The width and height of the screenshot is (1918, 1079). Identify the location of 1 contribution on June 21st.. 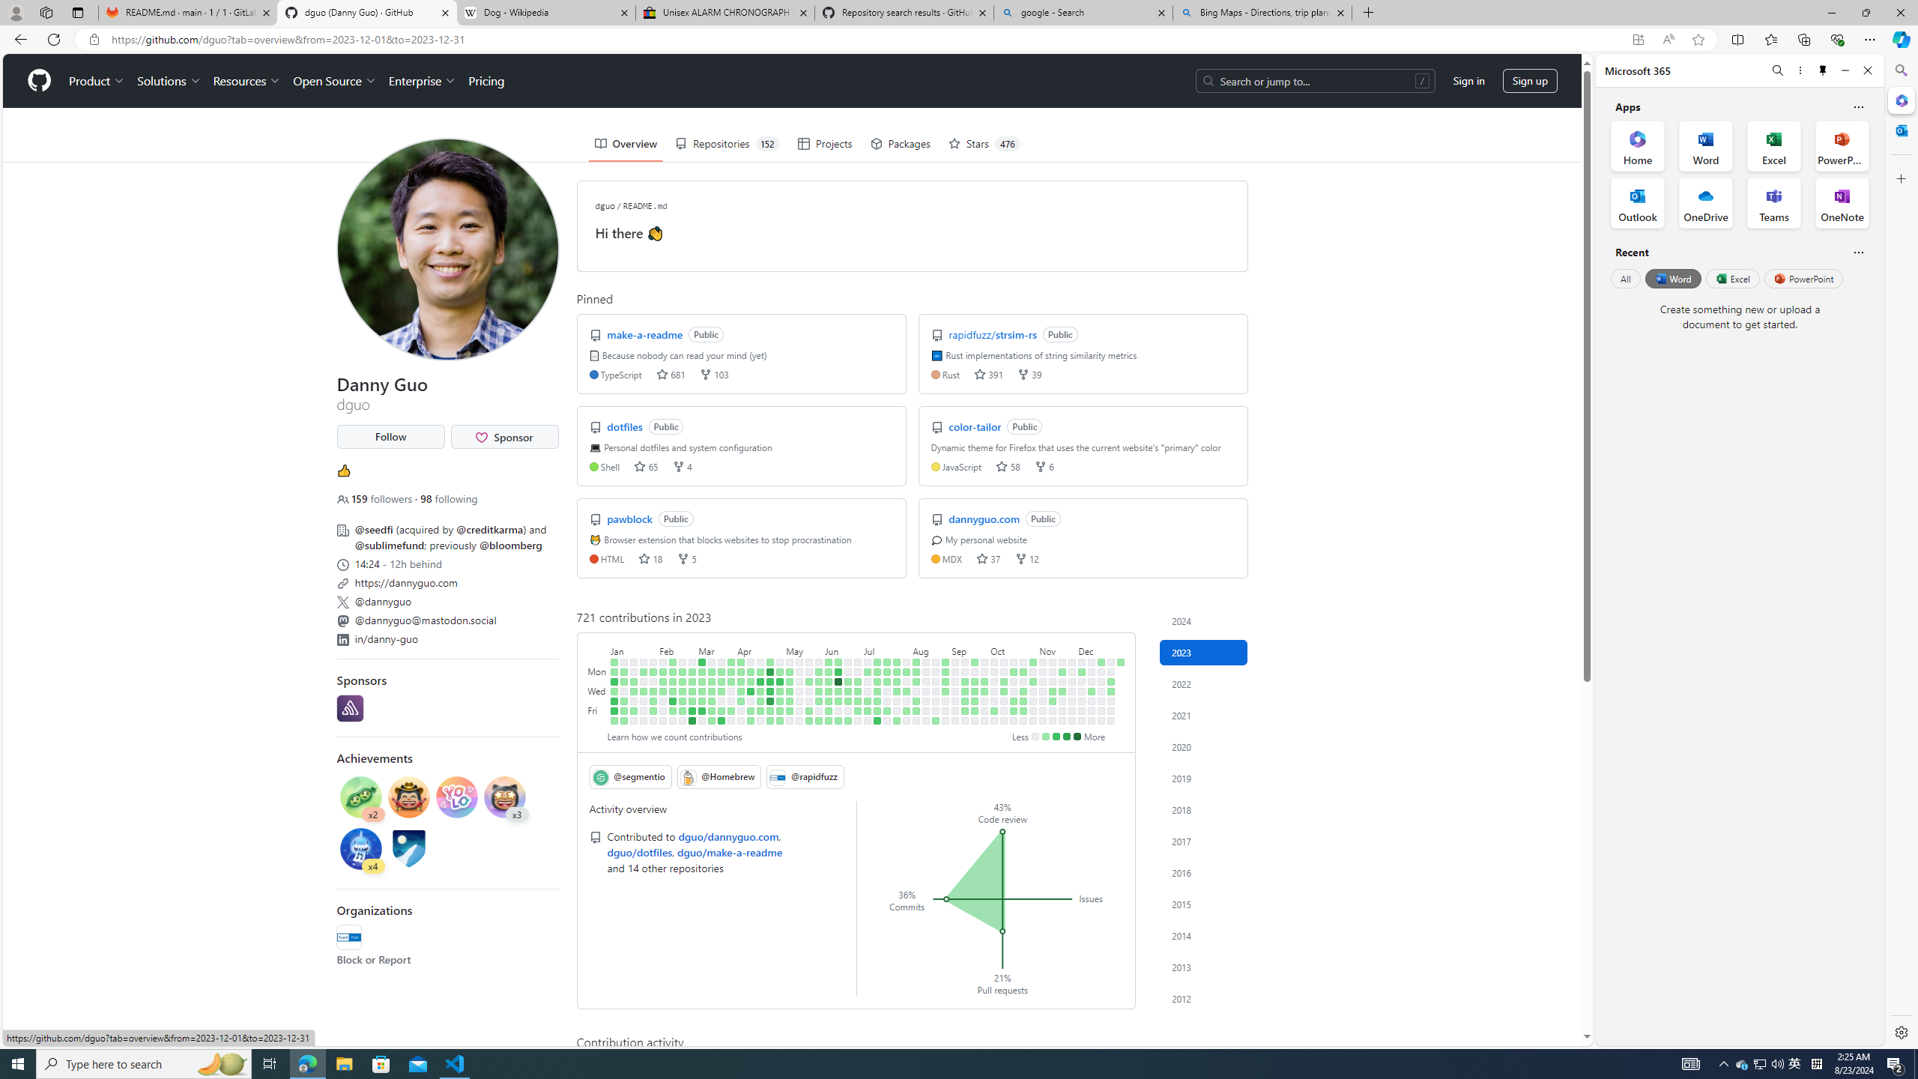
(848, 691).